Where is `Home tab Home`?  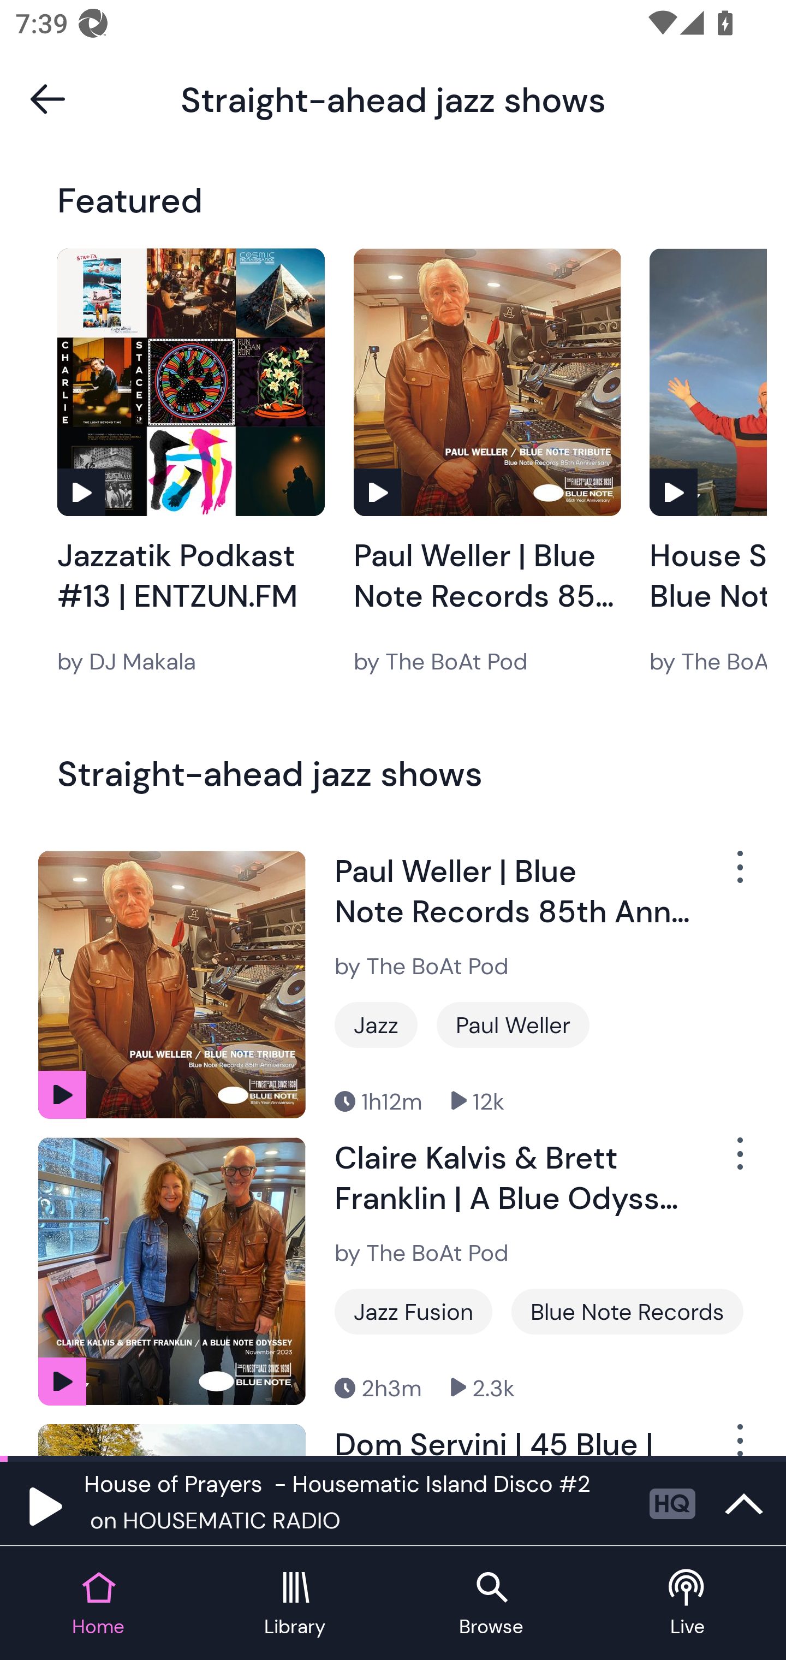
Home tab Home is located at coordinates (98, 1604).